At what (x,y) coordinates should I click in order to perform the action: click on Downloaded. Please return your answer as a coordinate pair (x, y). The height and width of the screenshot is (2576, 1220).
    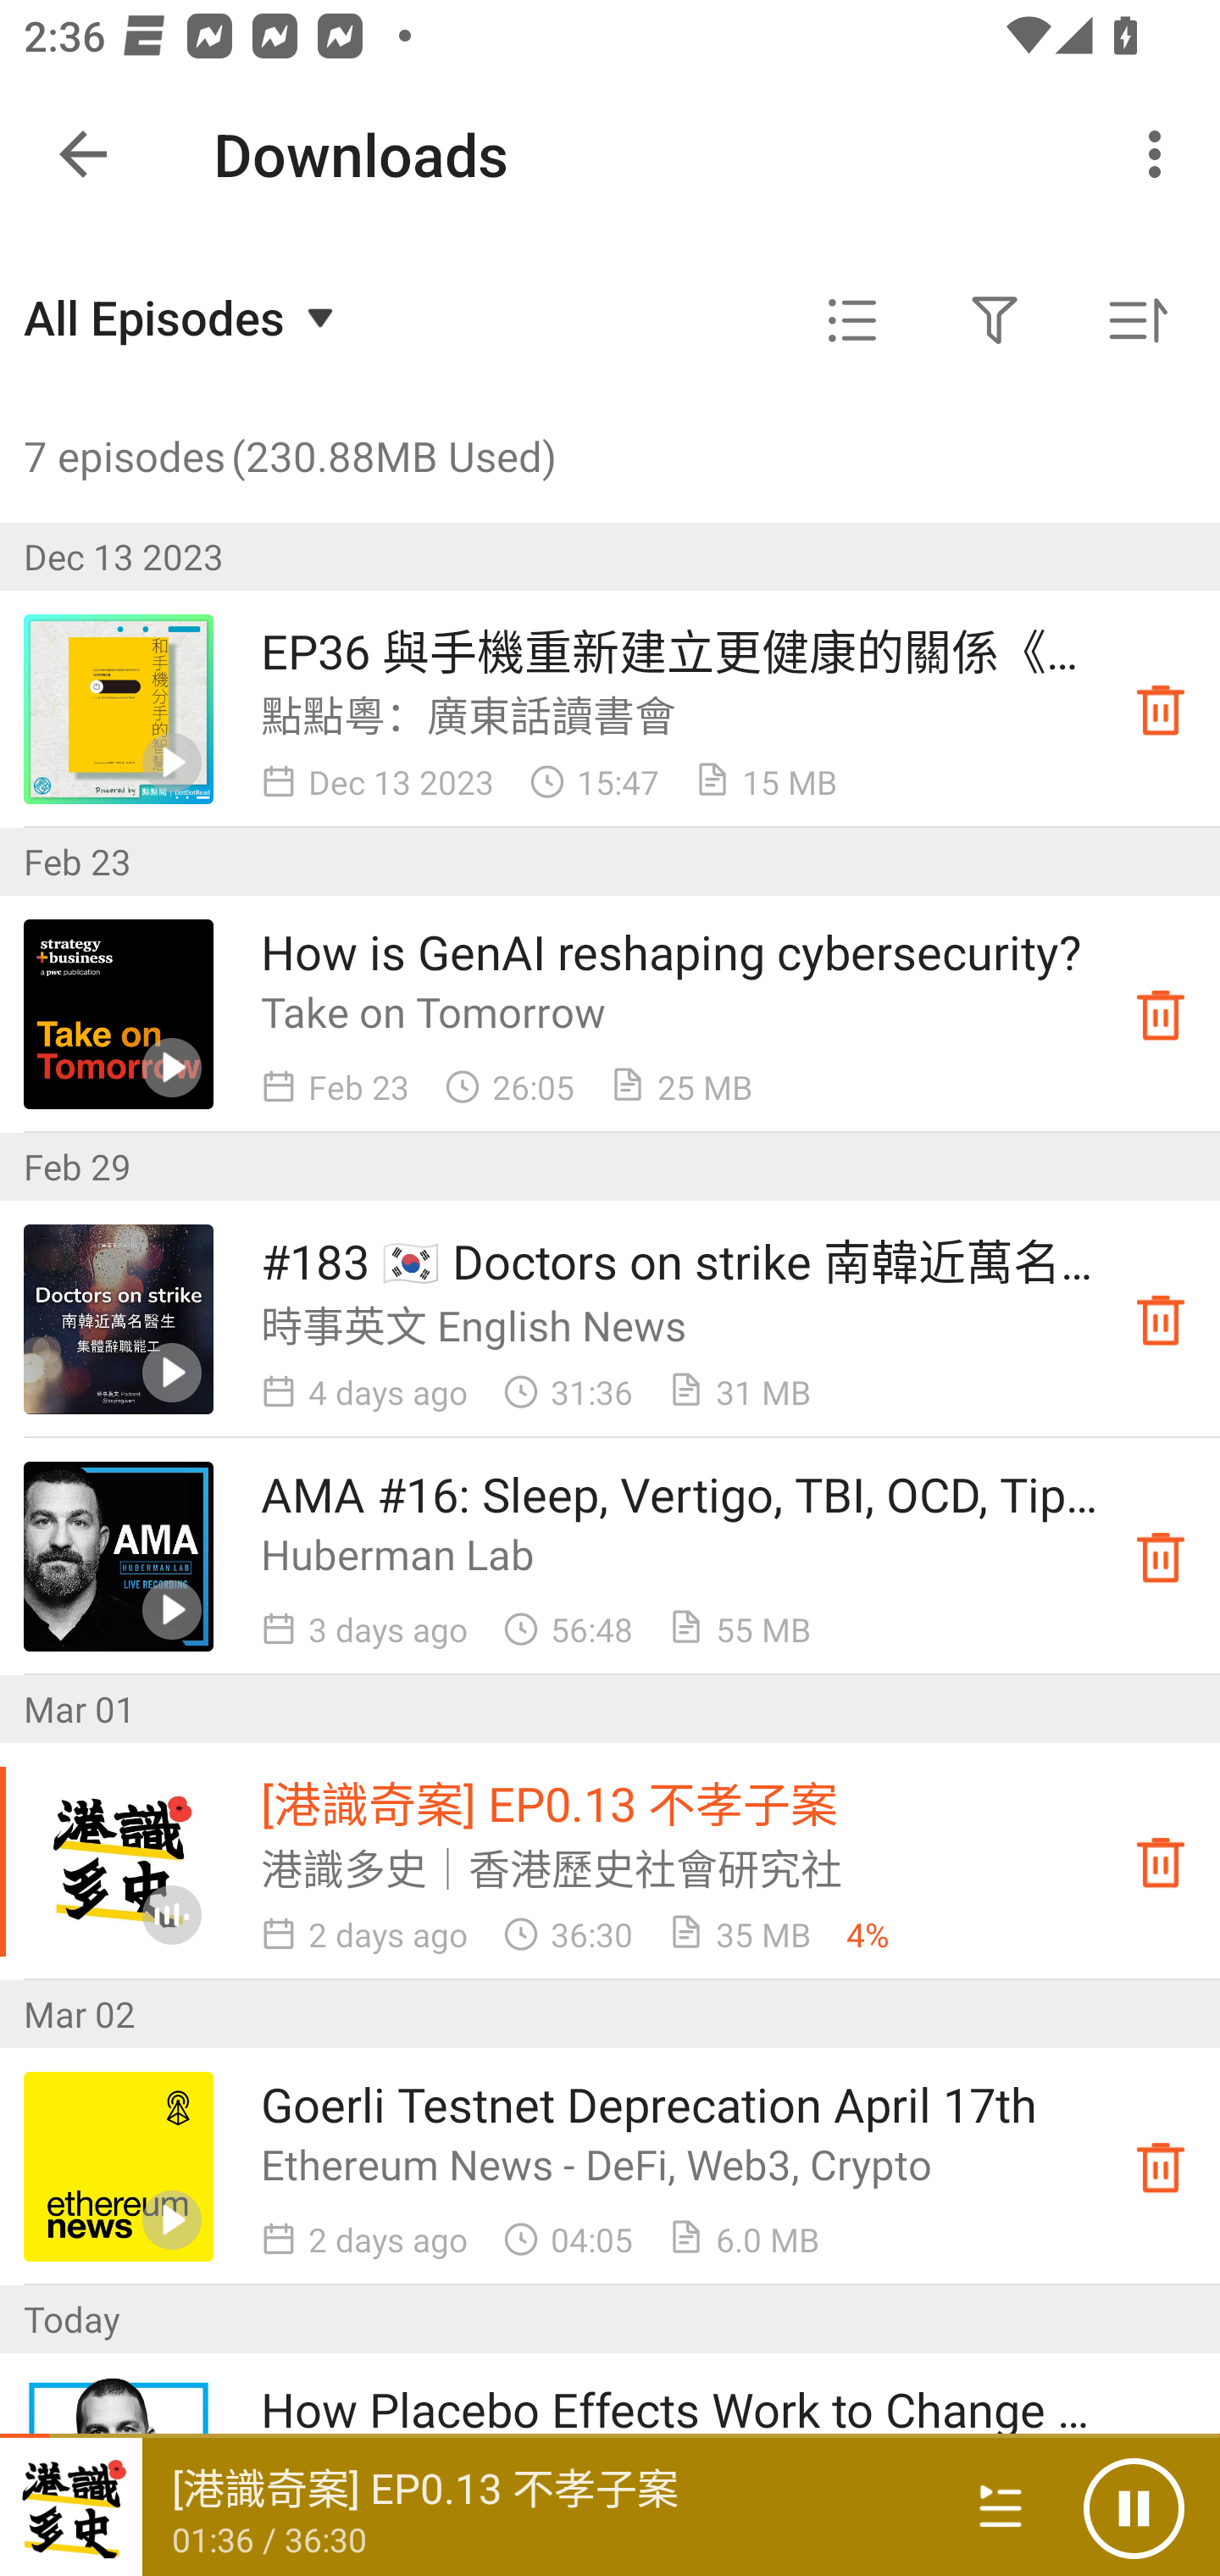
    Looking at the image, I should click on (1161, 2166).